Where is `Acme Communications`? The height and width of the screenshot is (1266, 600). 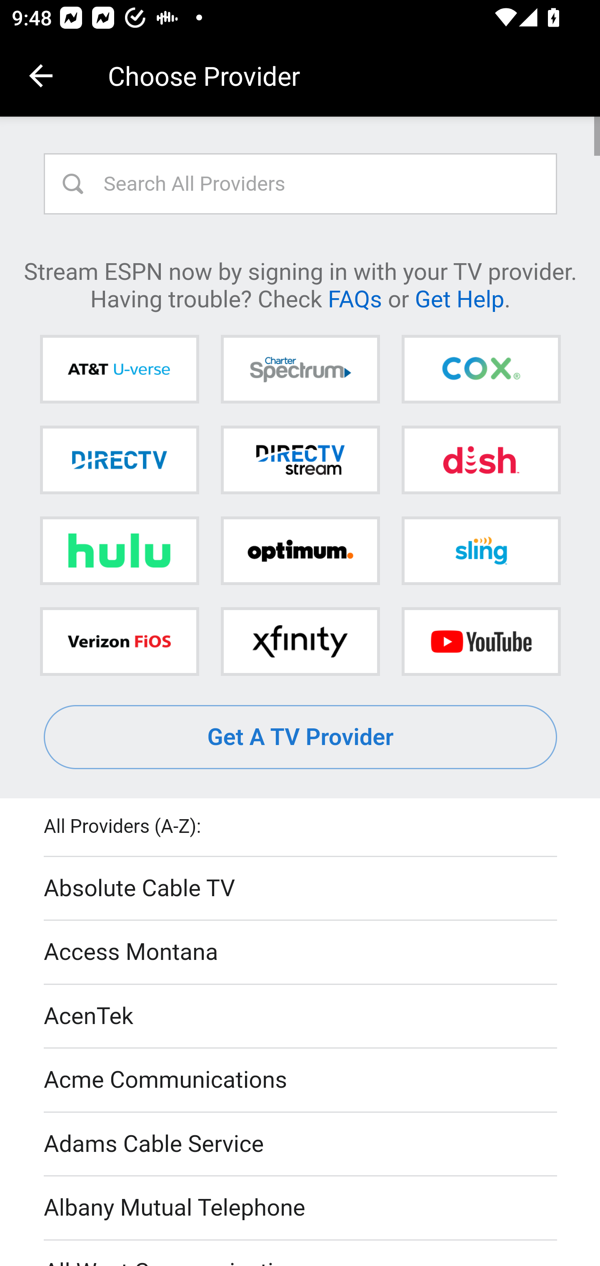
Acme Communications is located at coordinates (301, 1081).